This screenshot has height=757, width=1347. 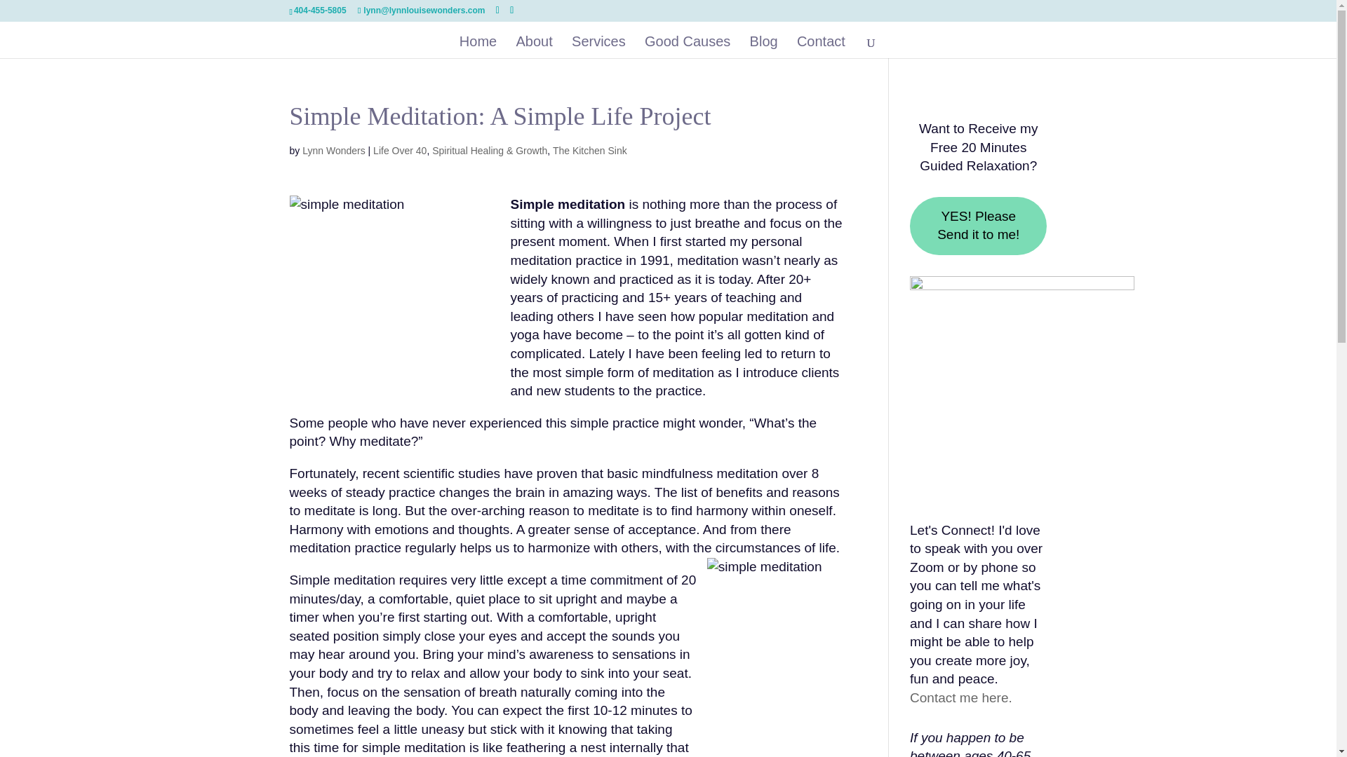 I want to click on The Kitchen Sink, so click(x=589, y=150).